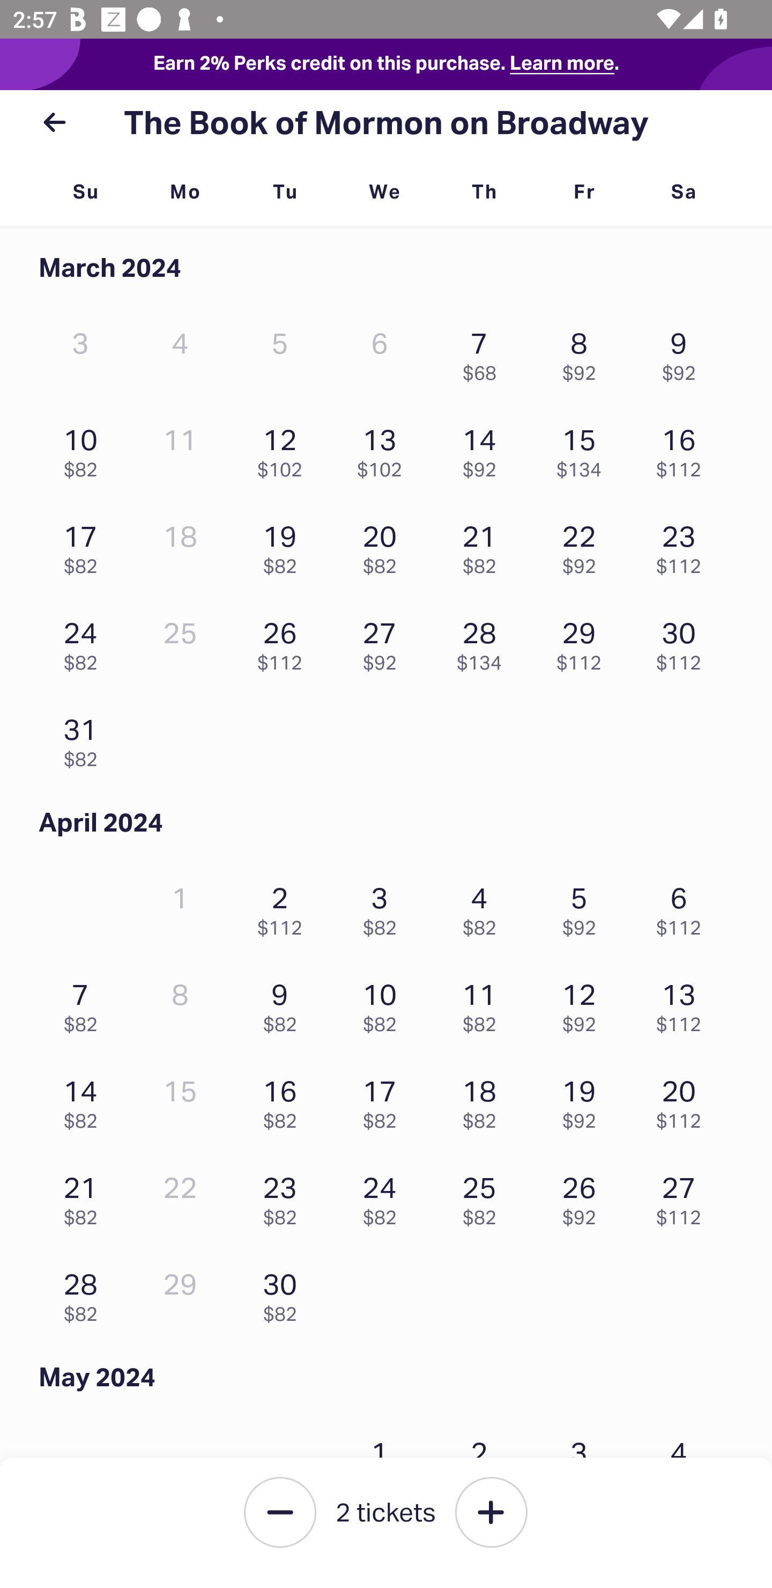 The image size is (772, 1588). I want to click on 10 $82, so click(384, 1002).